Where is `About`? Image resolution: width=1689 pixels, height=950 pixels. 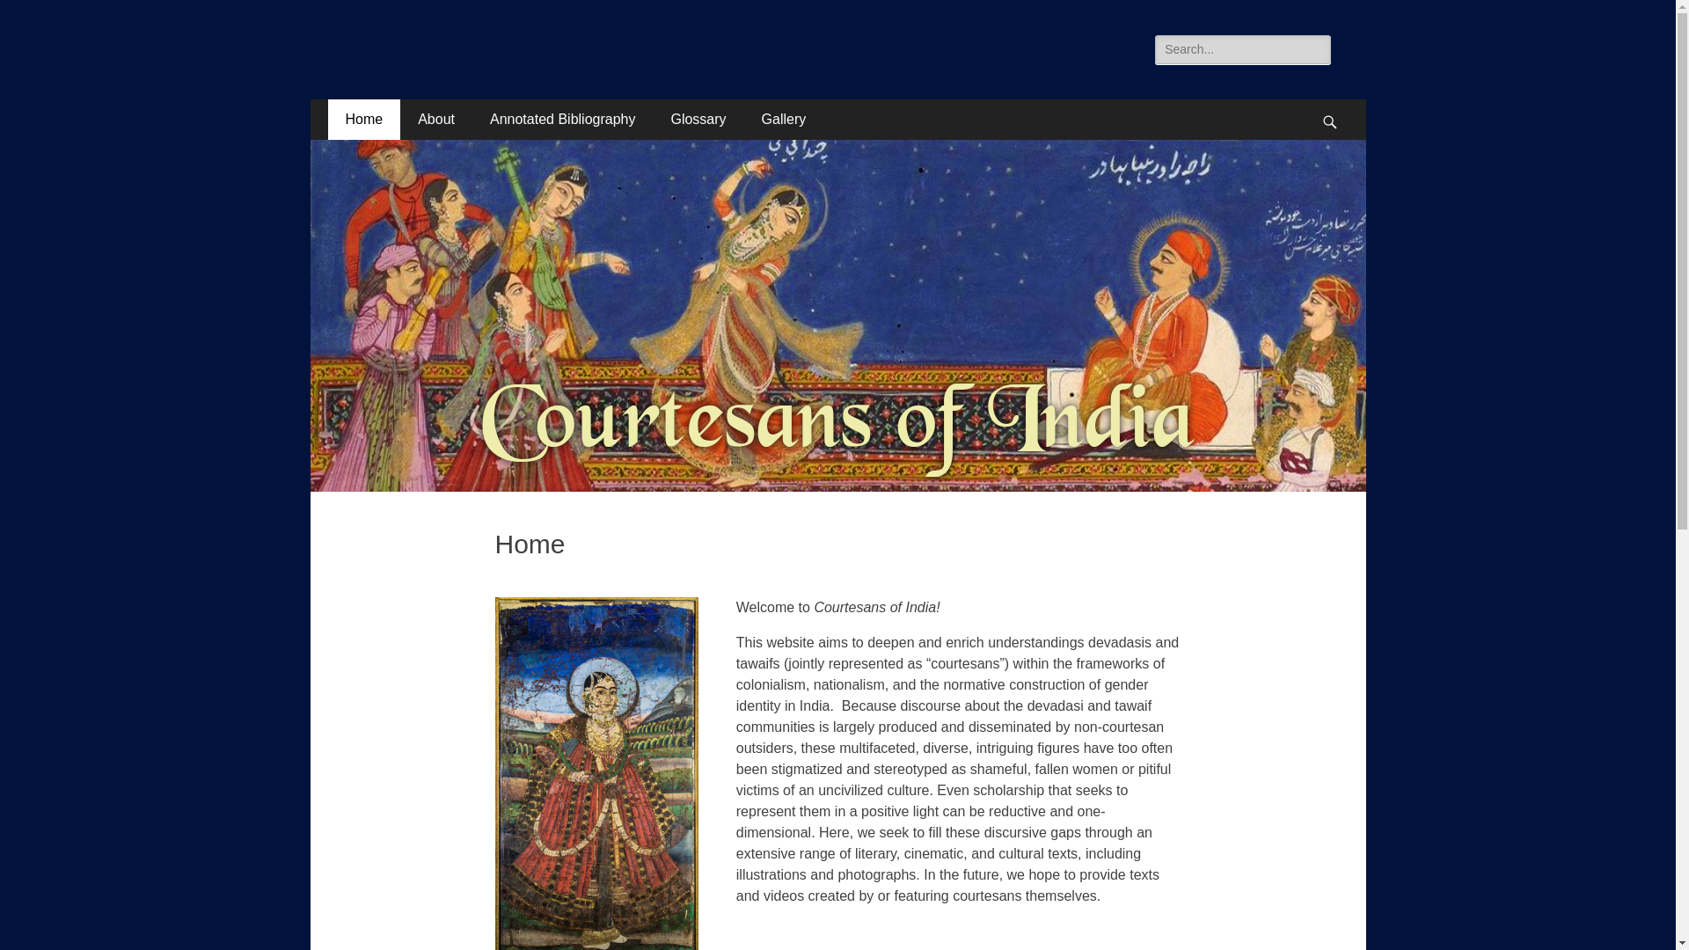
About is located at coordinates (436, 120).